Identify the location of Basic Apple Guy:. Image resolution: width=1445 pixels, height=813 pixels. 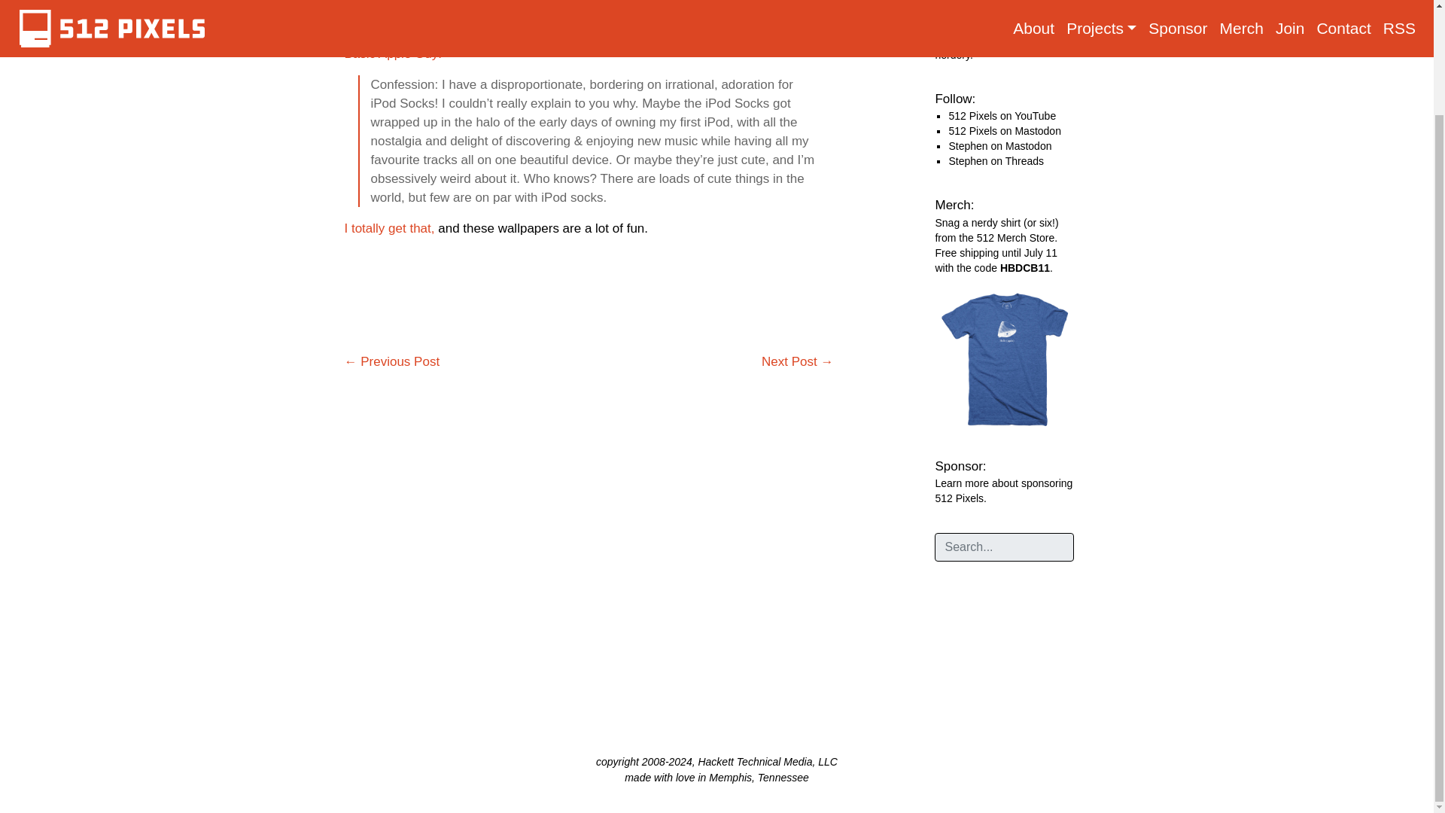
(393, 53).